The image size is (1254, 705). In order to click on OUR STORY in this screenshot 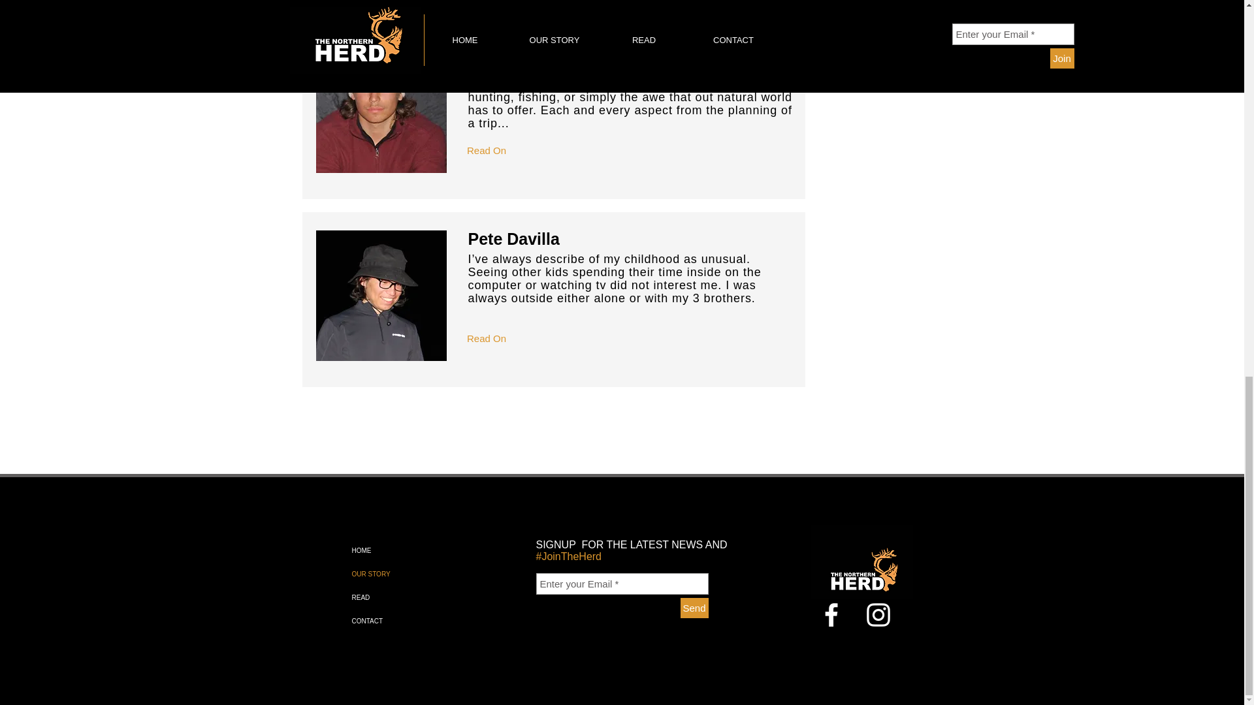, I will do `click(415, 574)`.